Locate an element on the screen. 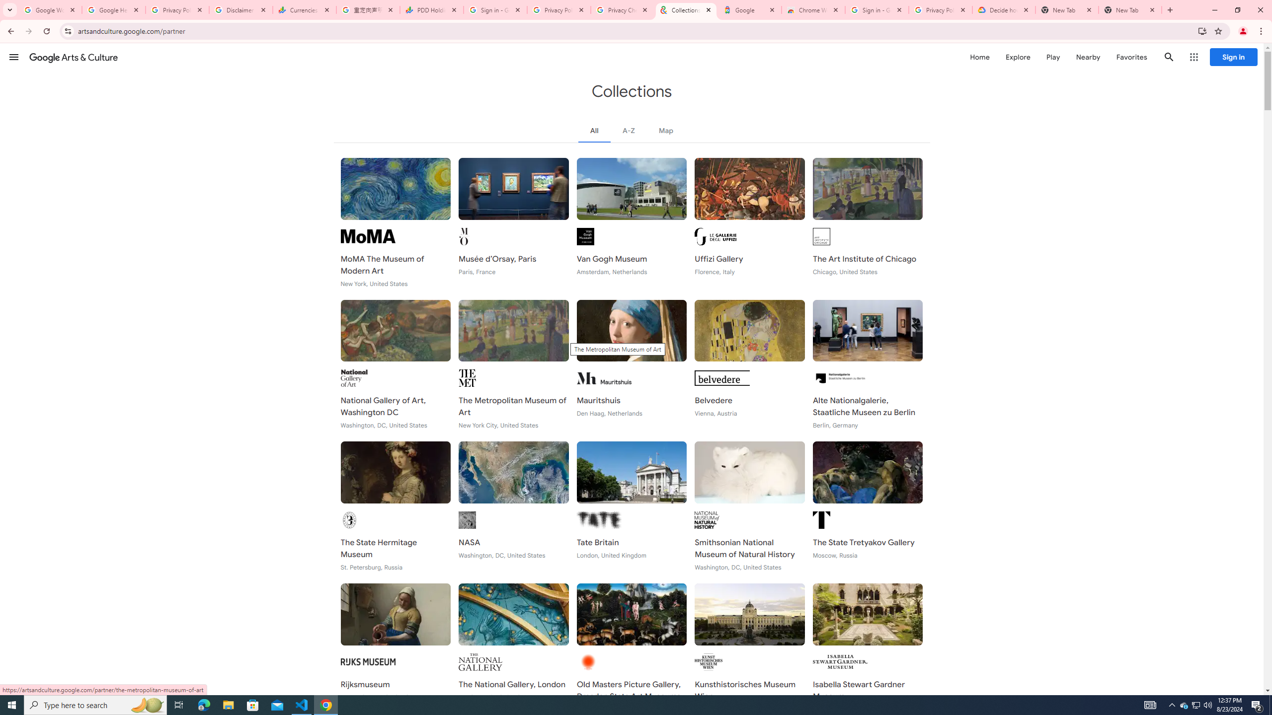 Image resolution: width=1272 pixels, height=715 pixels. Uffizi Gallery Florence, Italy is located at coordinates (749, 223).